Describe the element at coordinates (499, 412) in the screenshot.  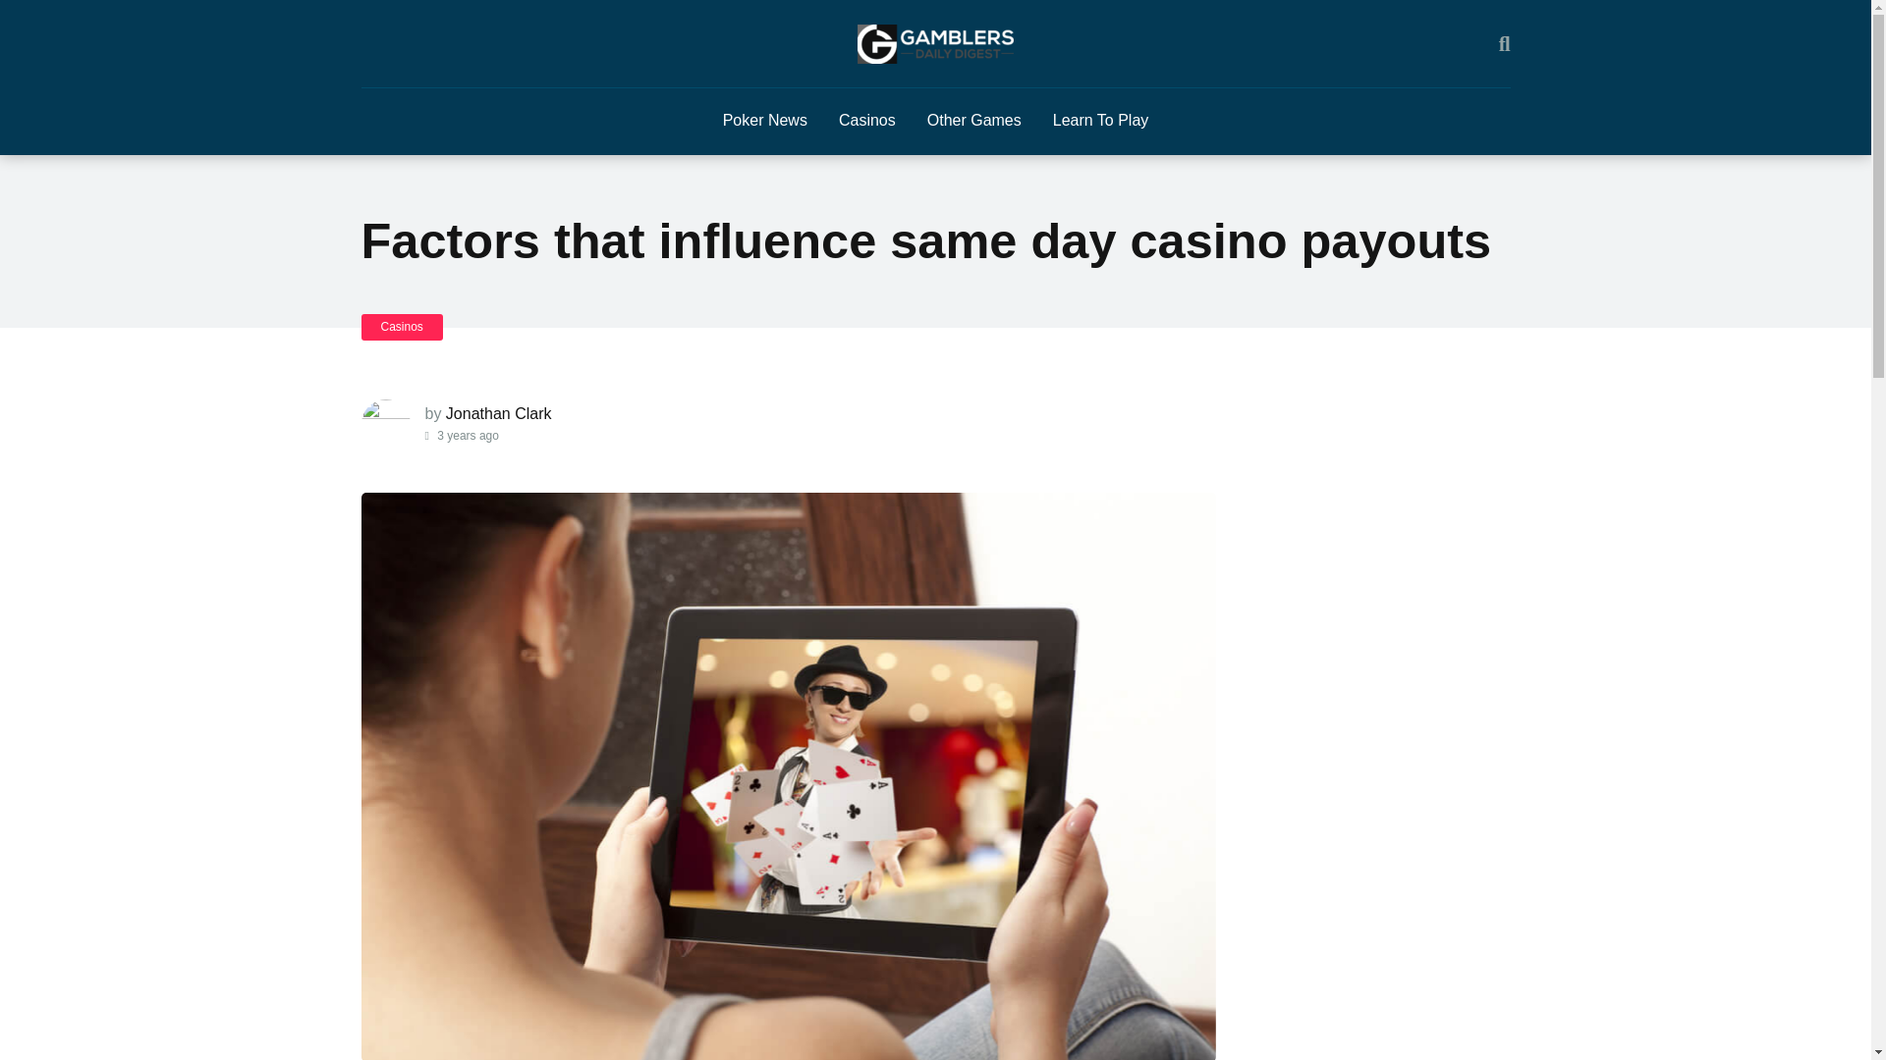
I see `Posts by Jonathan Clark` at that location.